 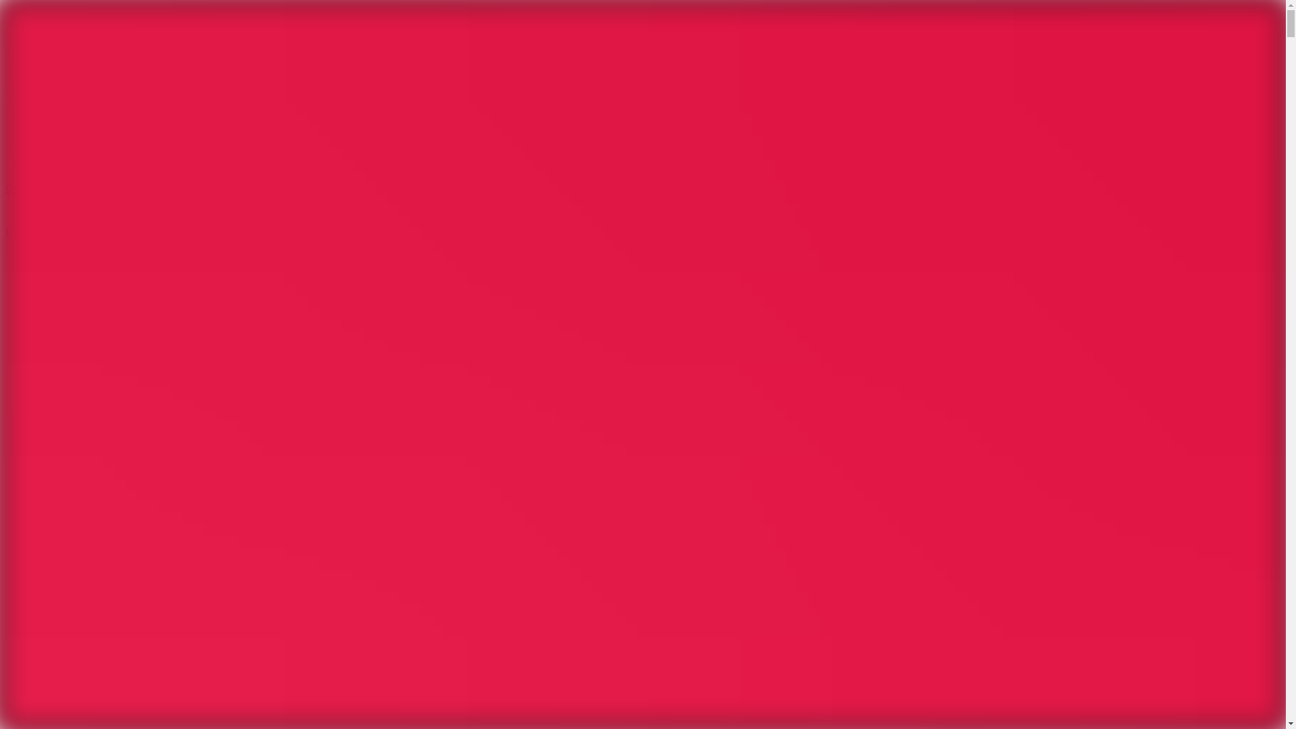 I want to click on Contact, so click(x=22, y=188).